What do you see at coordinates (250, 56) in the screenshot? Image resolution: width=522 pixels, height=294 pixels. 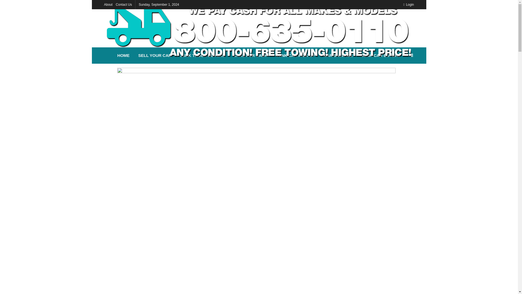 I see `CARS FOR CASH` at bounding box center [250, 56].